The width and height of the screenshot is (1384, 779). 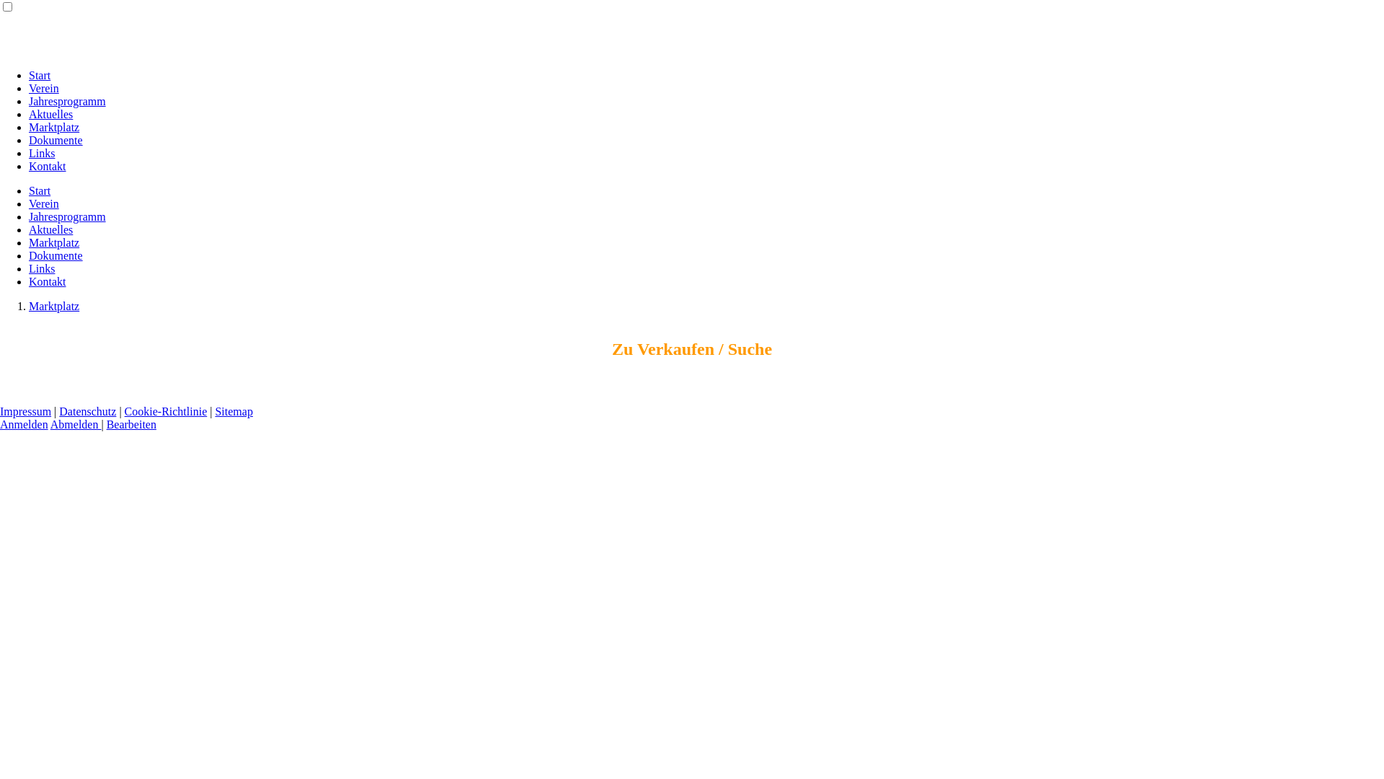 What do you see at coordinates (56, 140) in the screenshot?
I see `Dokumente` at bounding box center [56, 140].